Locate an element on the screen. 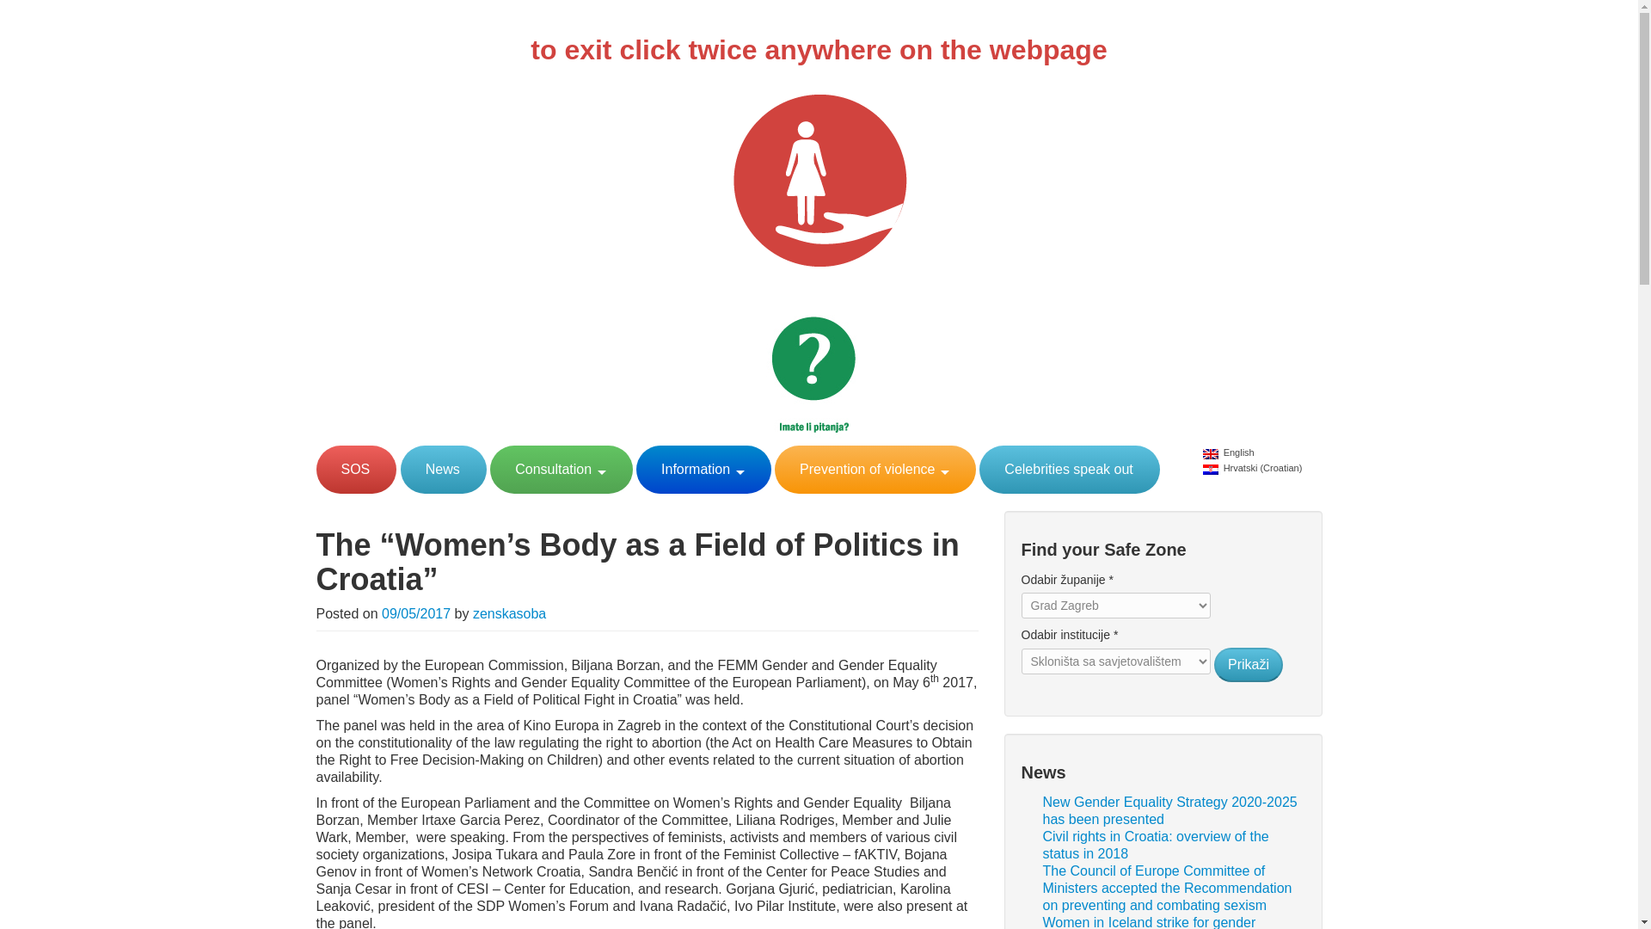 The image size is (1651, 929). Consultation is located at coordinates (559, 470).